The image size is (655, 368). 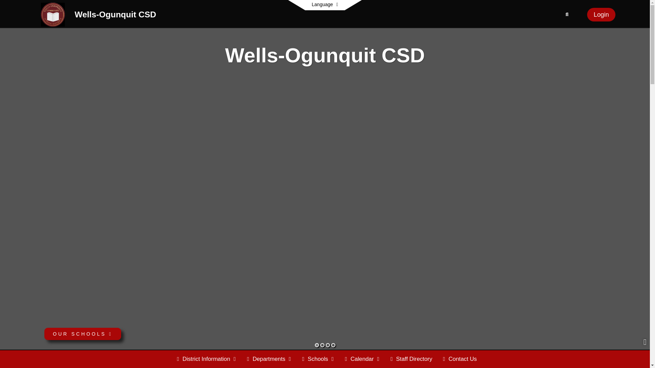 I want to click on Wells-Ogunquit CSD, so click(x=53, y=14).